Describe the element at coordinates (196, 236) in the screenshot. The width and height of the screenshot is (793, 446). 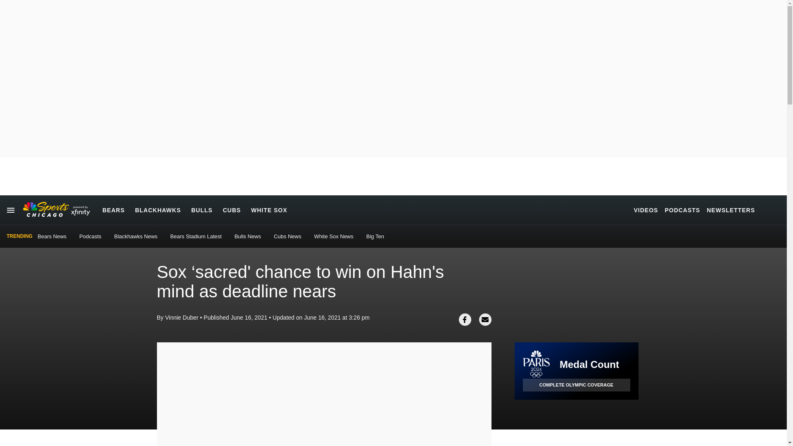
I see `Bears Stadium Latest` at that location.